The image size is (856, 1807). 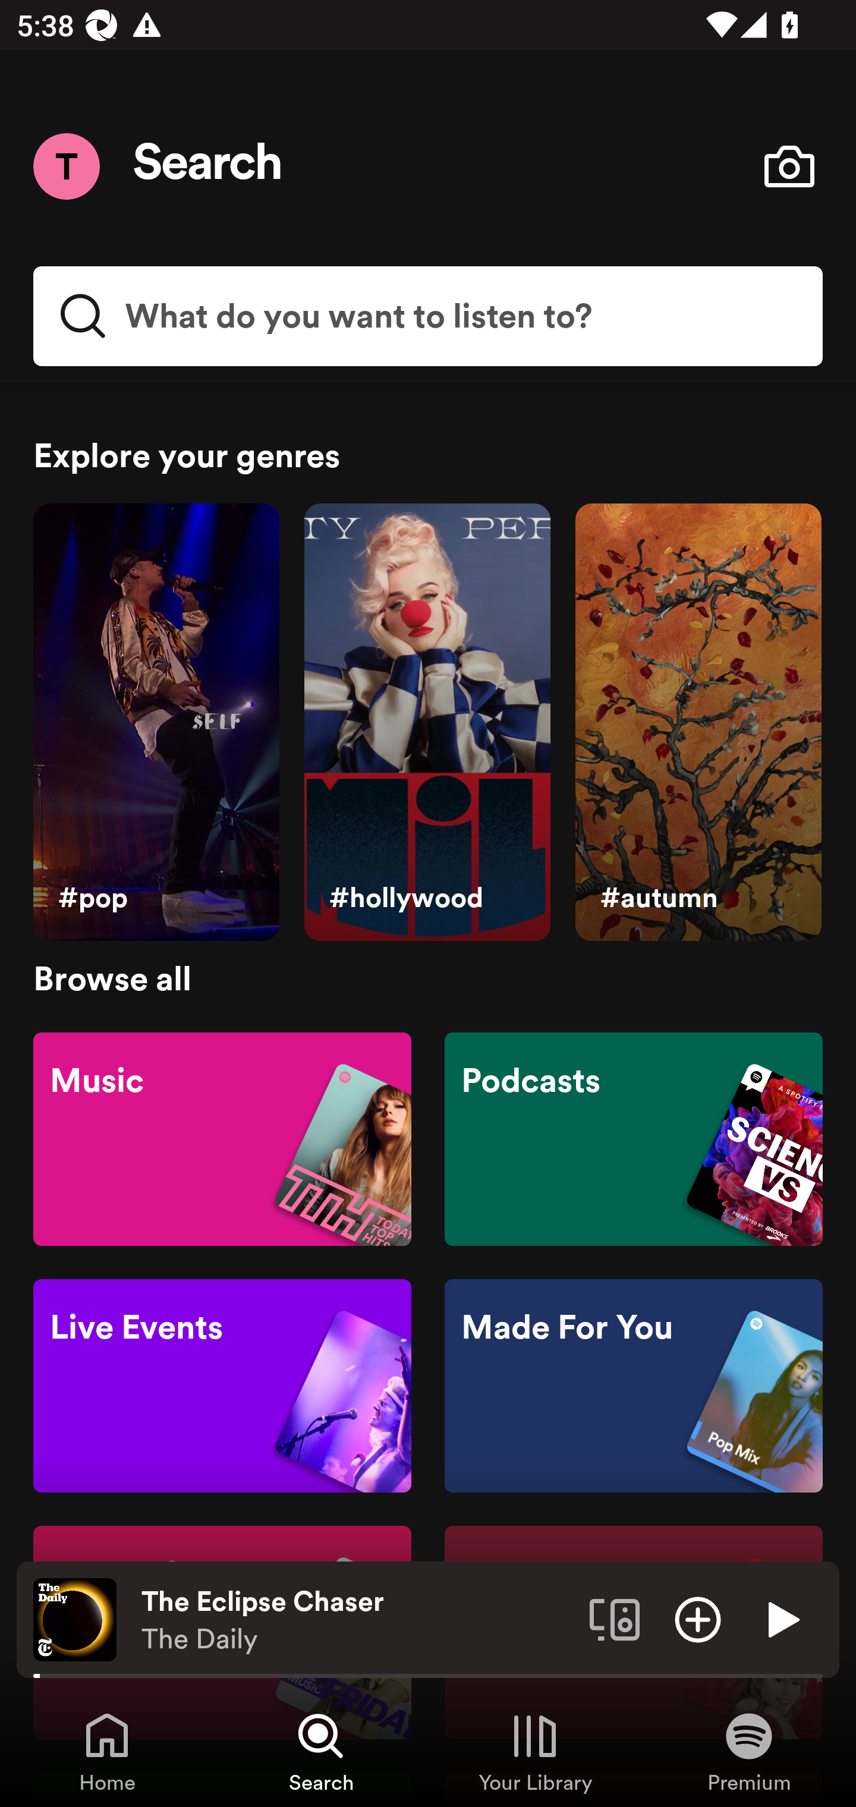 I want to click on #pop, so click(x=156, y=723).